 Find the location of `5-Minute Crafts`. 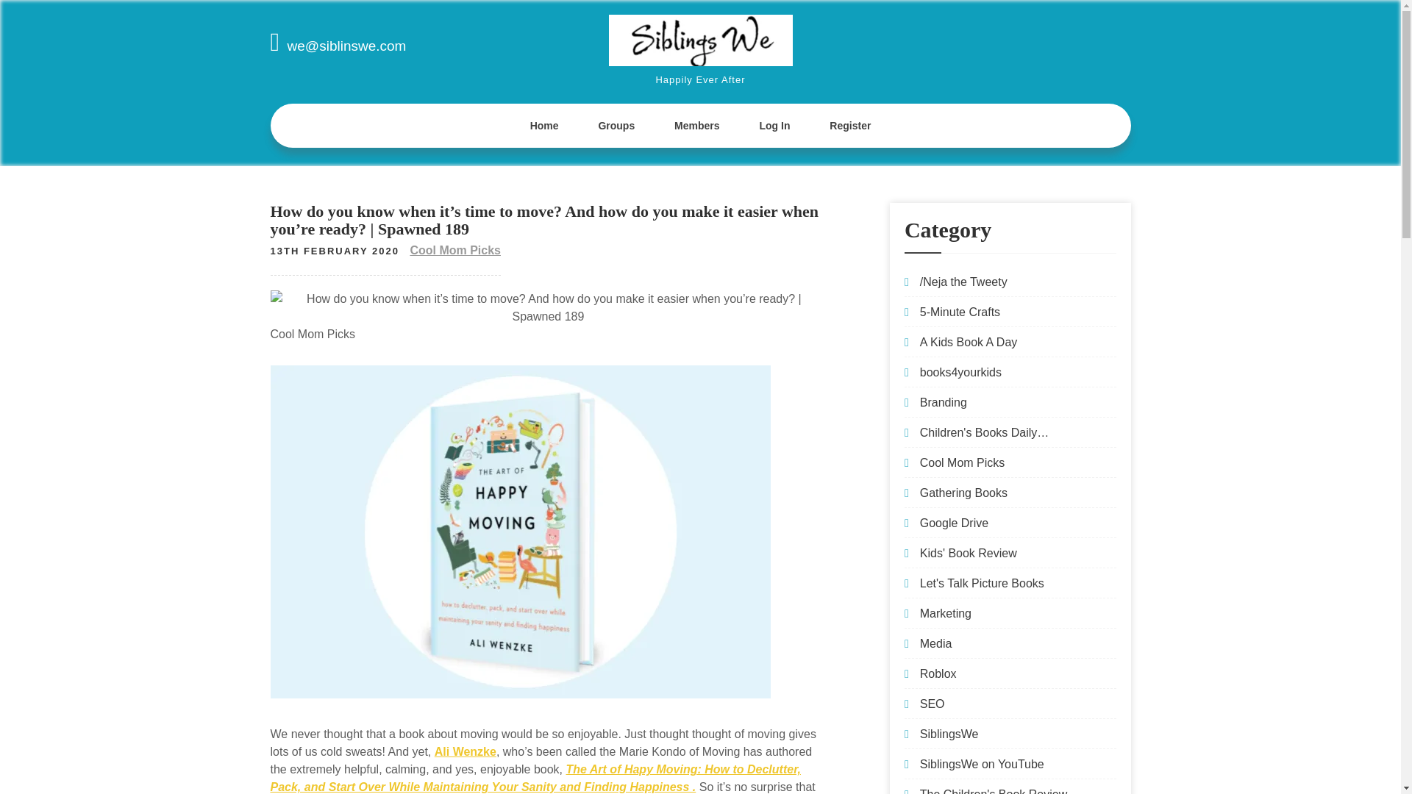

5-Minute Crafts is located at coordinates (960, 312).